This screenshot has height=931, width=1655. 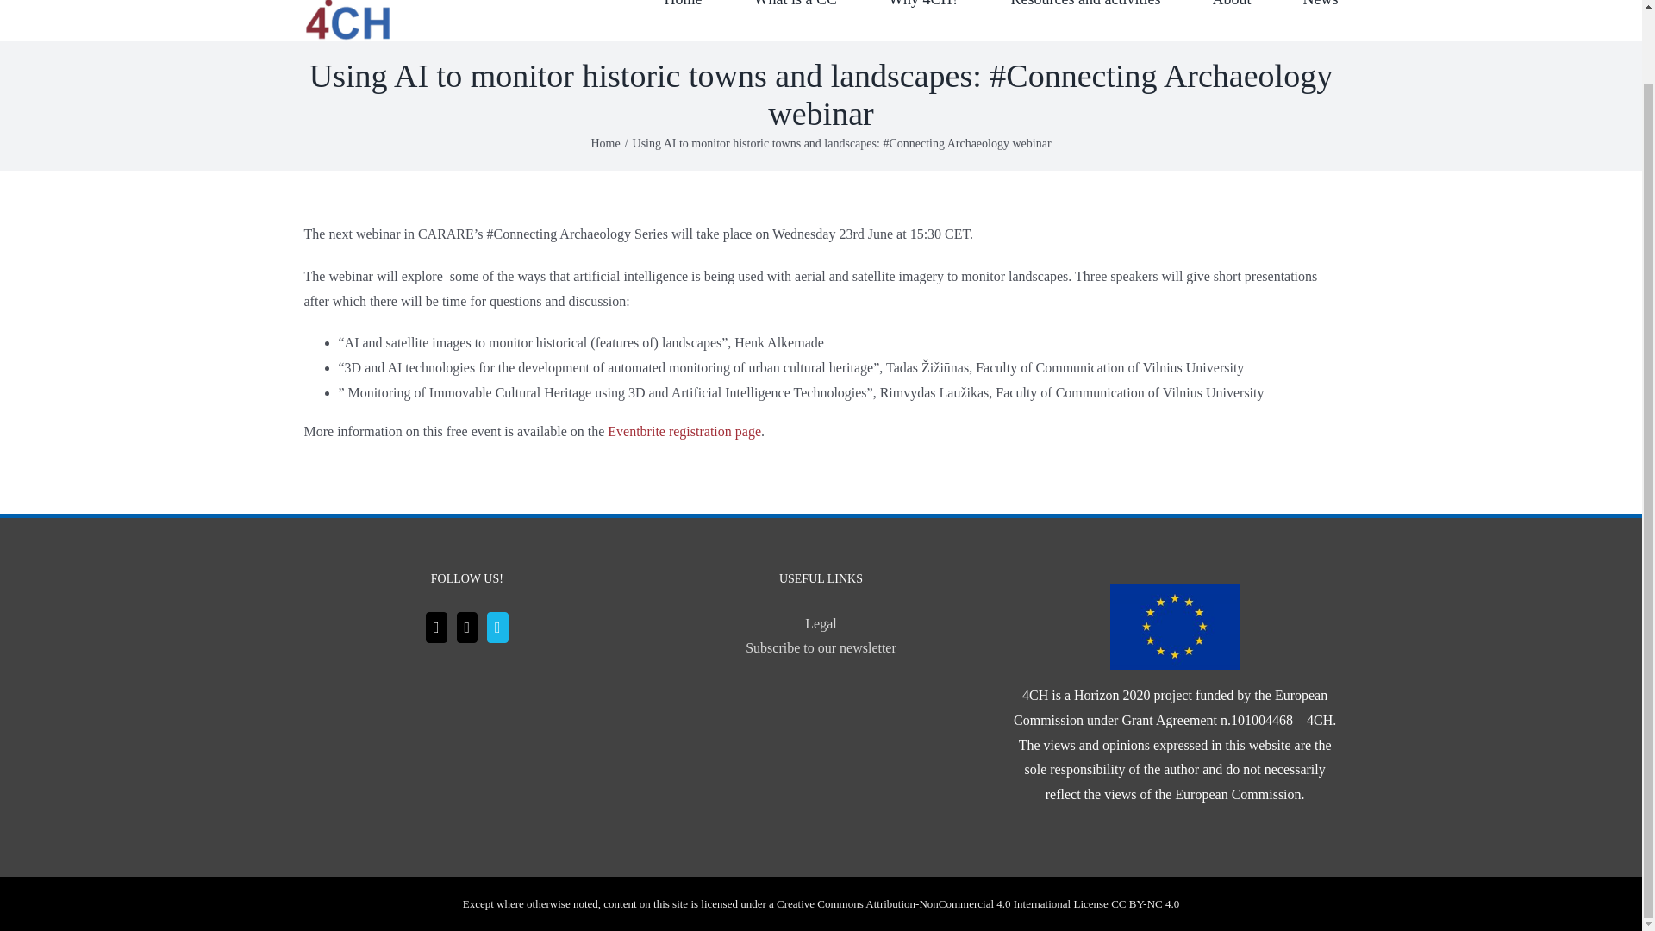 I want to click on Home, so click(x=683, y=21).